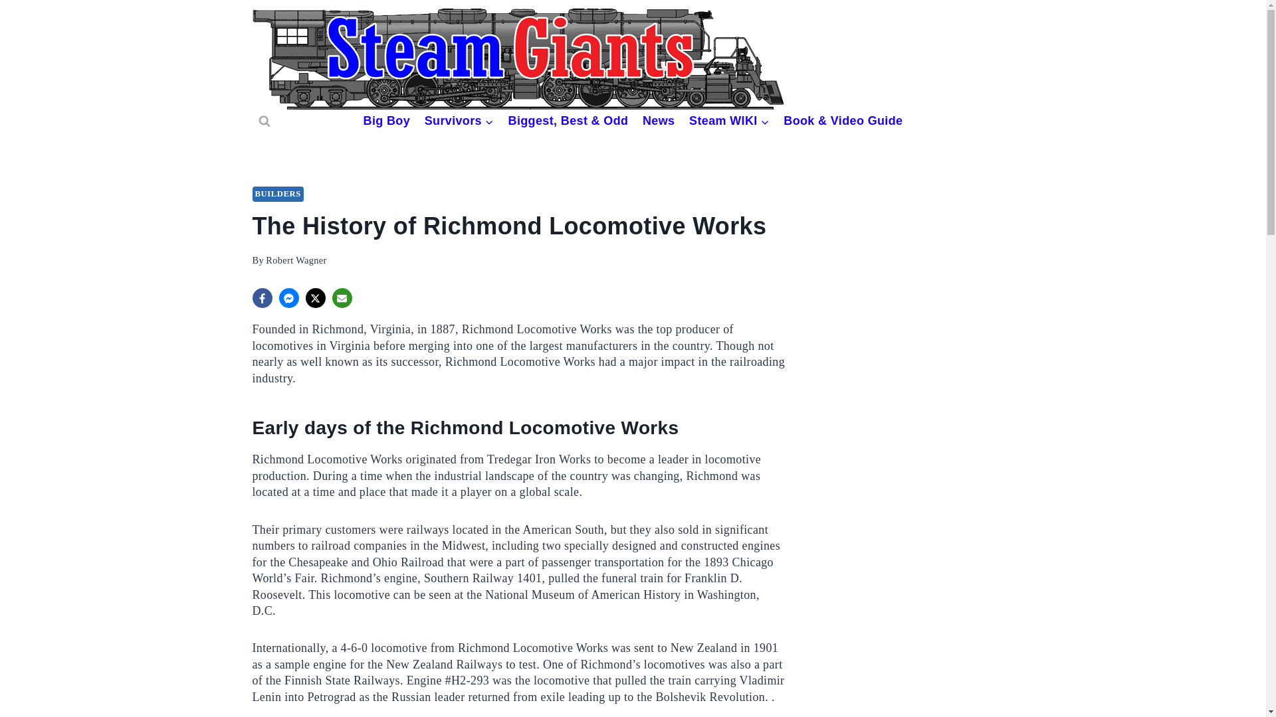  Describe the element at coordinates (658, 121) in the screenshot. I see `News` at that location.